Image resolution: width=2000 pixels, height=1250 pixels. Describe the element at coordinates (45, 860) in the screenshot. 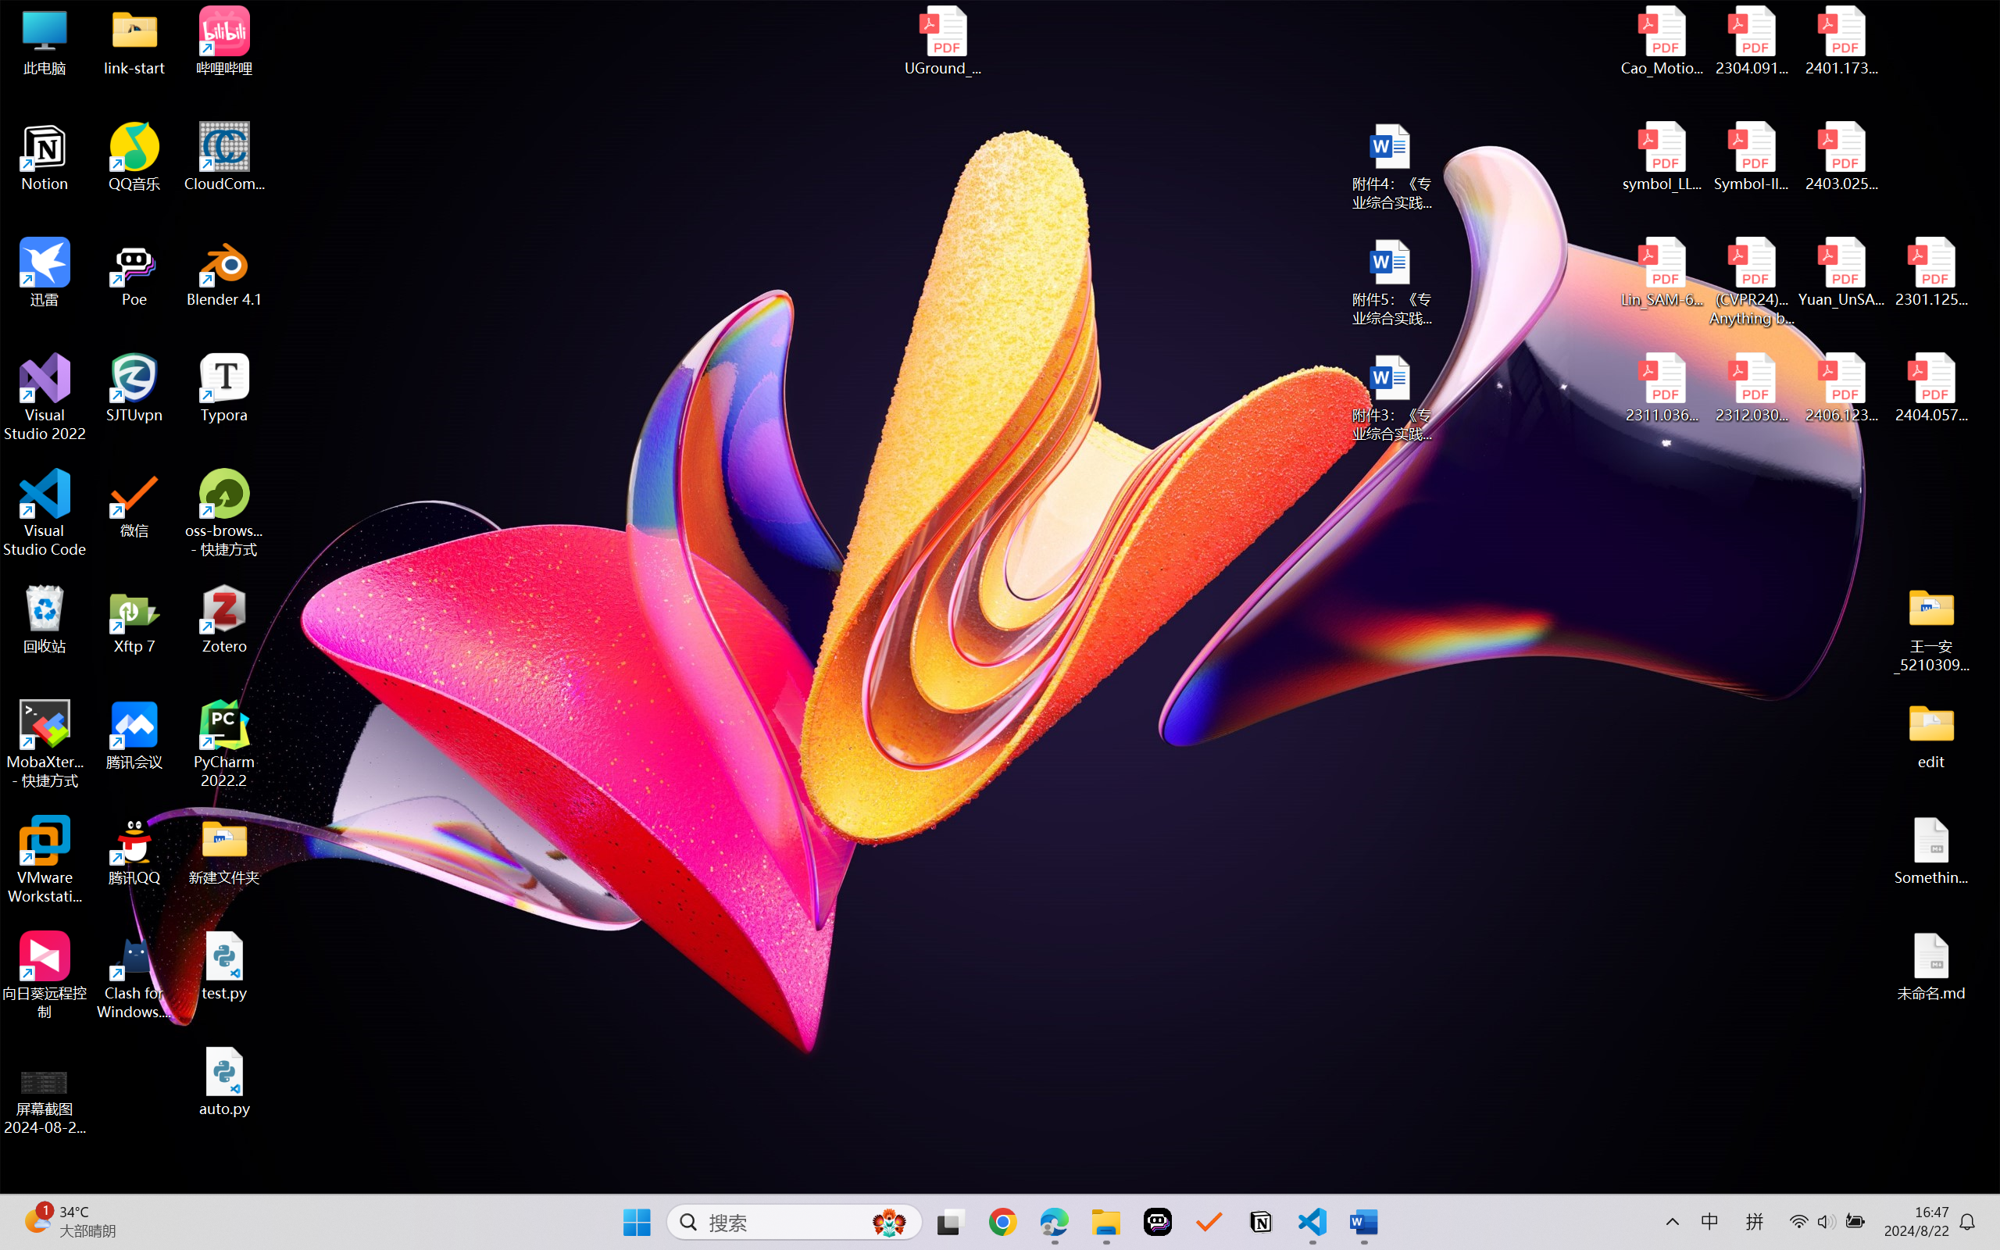

I see `VMware Workstation Pro` at that location.